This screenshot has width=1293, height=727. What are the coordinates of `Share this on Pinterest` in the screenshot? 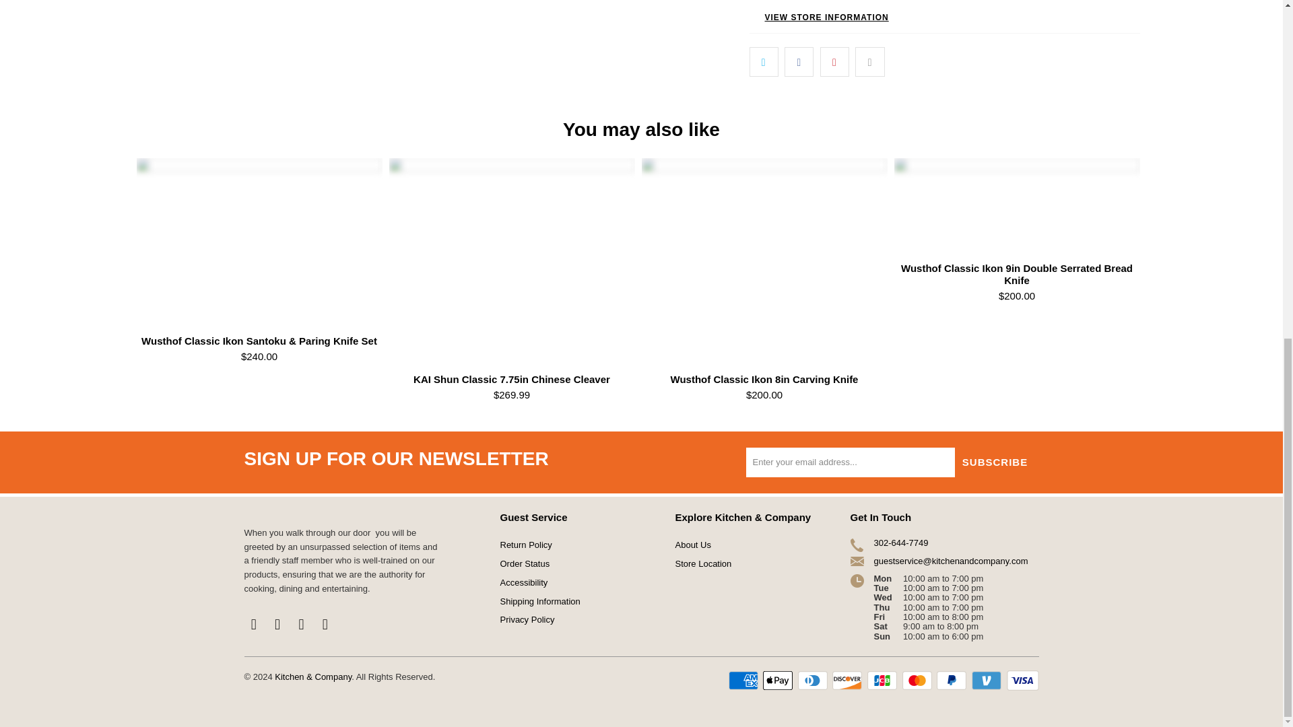 It's located at (834, 61).